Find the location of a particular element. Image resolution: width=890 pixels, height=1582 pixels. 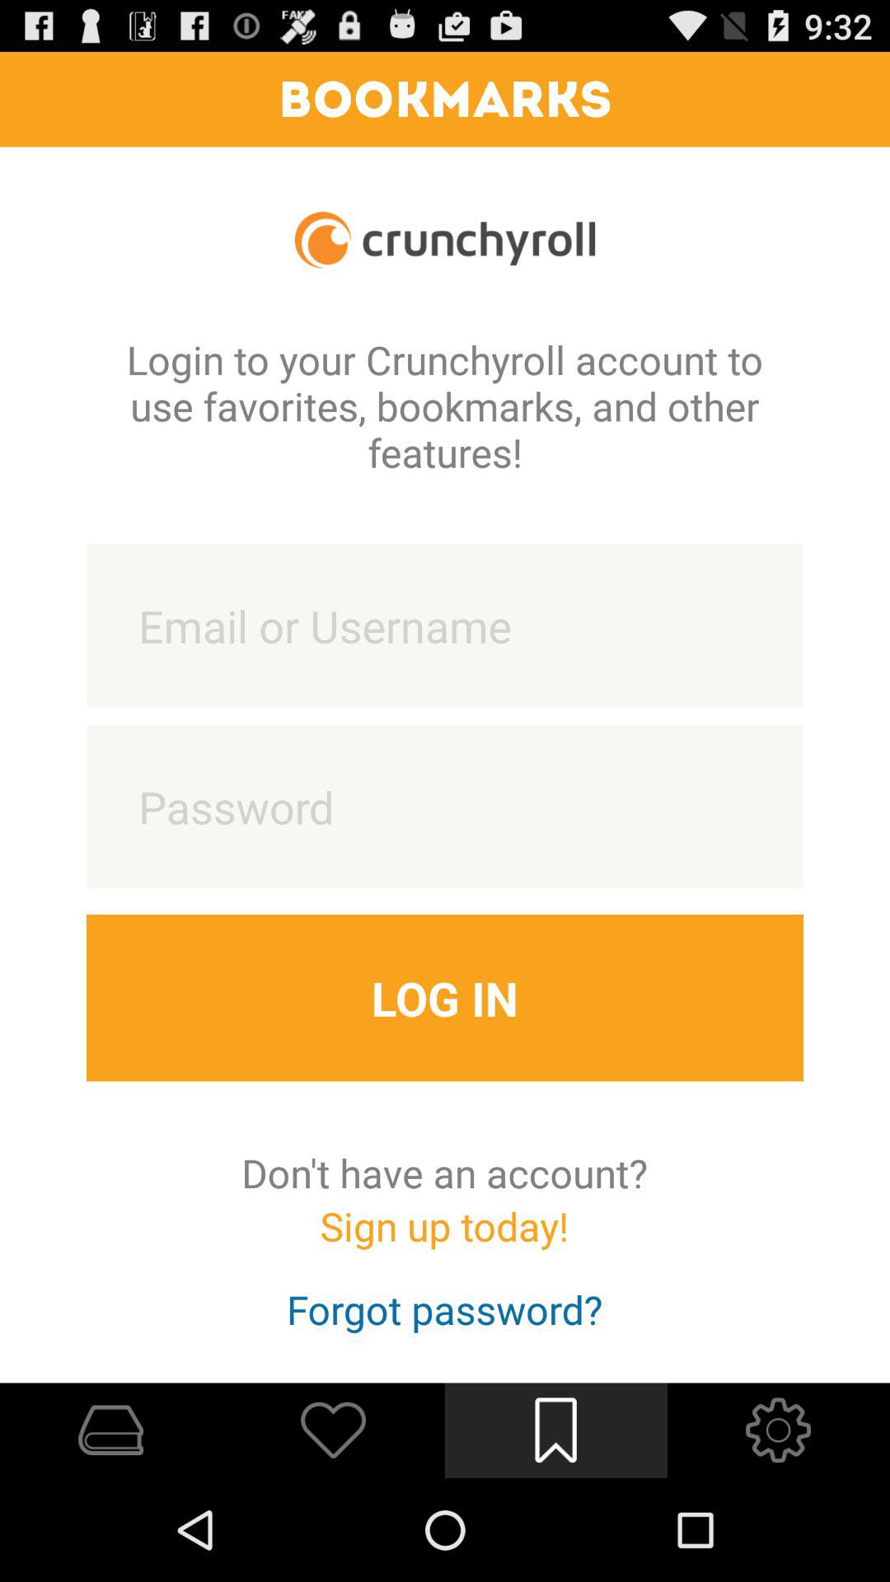

enter password is located at coordinates (445, 806).